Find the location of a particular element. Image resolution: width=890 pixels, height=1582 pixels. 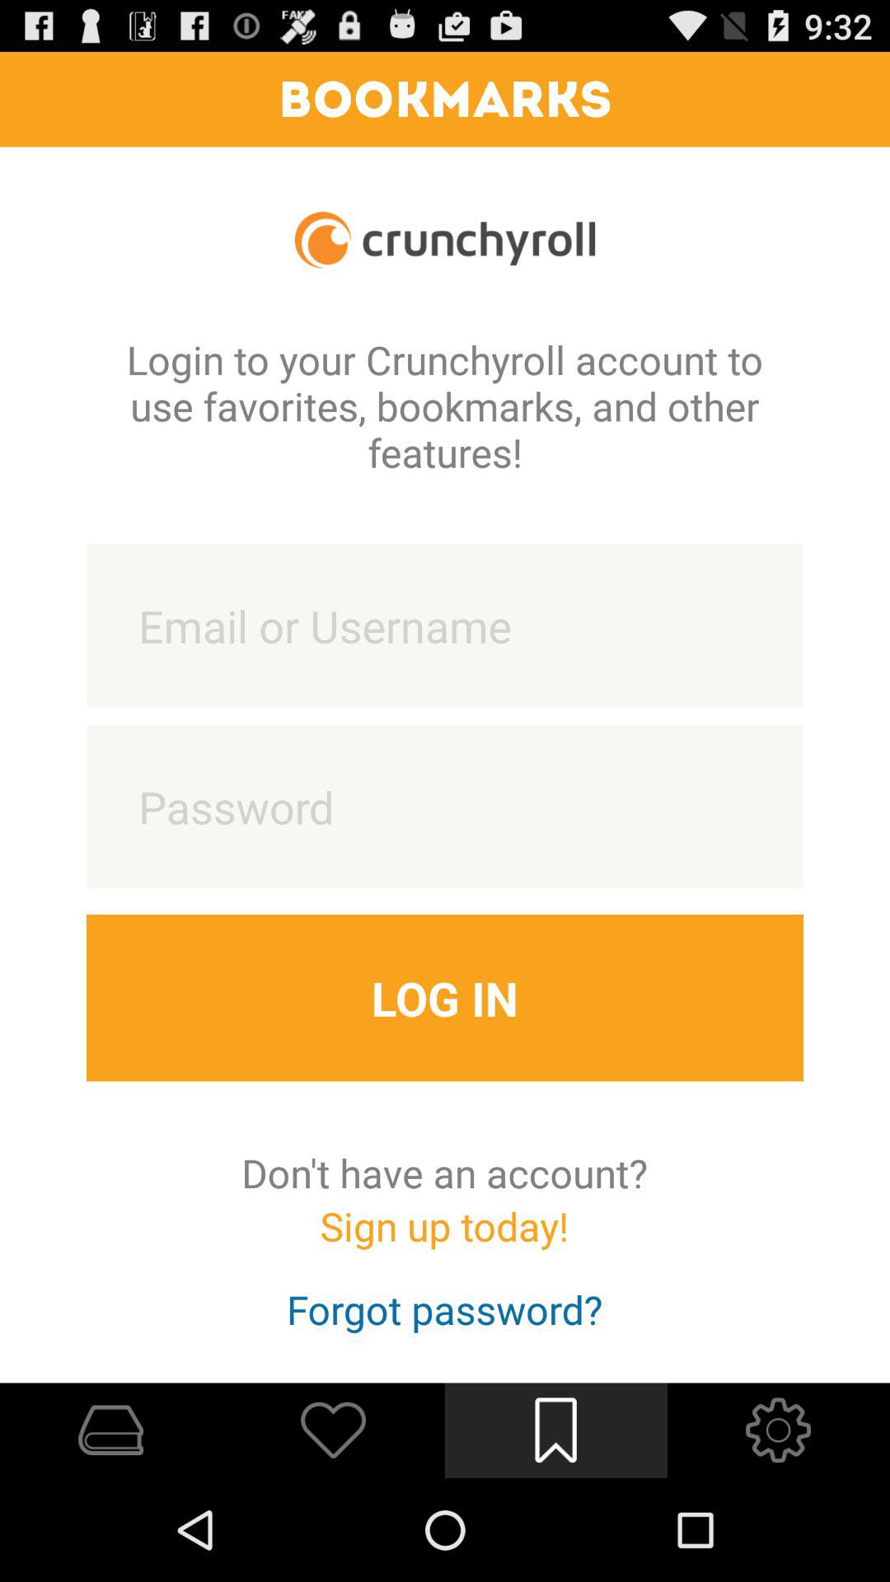

enter password is located at coordinates (445, 806).